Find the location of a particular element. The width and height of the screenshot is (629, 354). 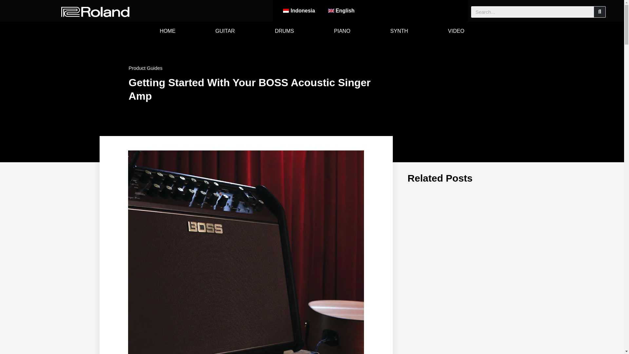

HOME is located at coordinates (168, 31).